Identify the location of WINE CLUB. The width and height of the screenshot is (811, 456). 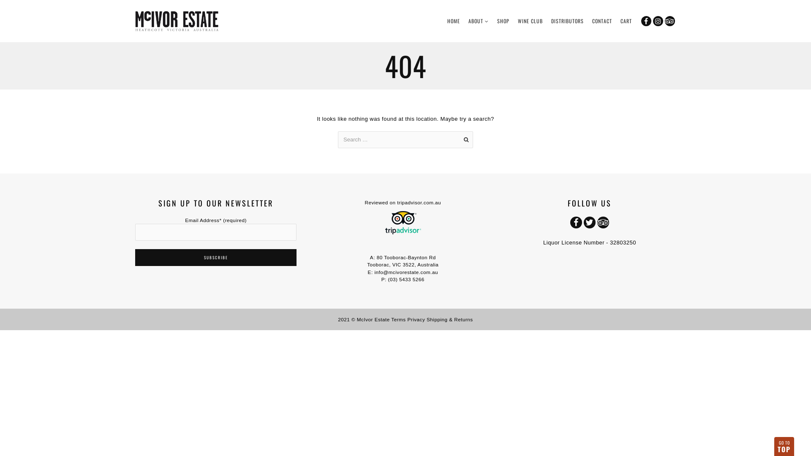
(531, 21).